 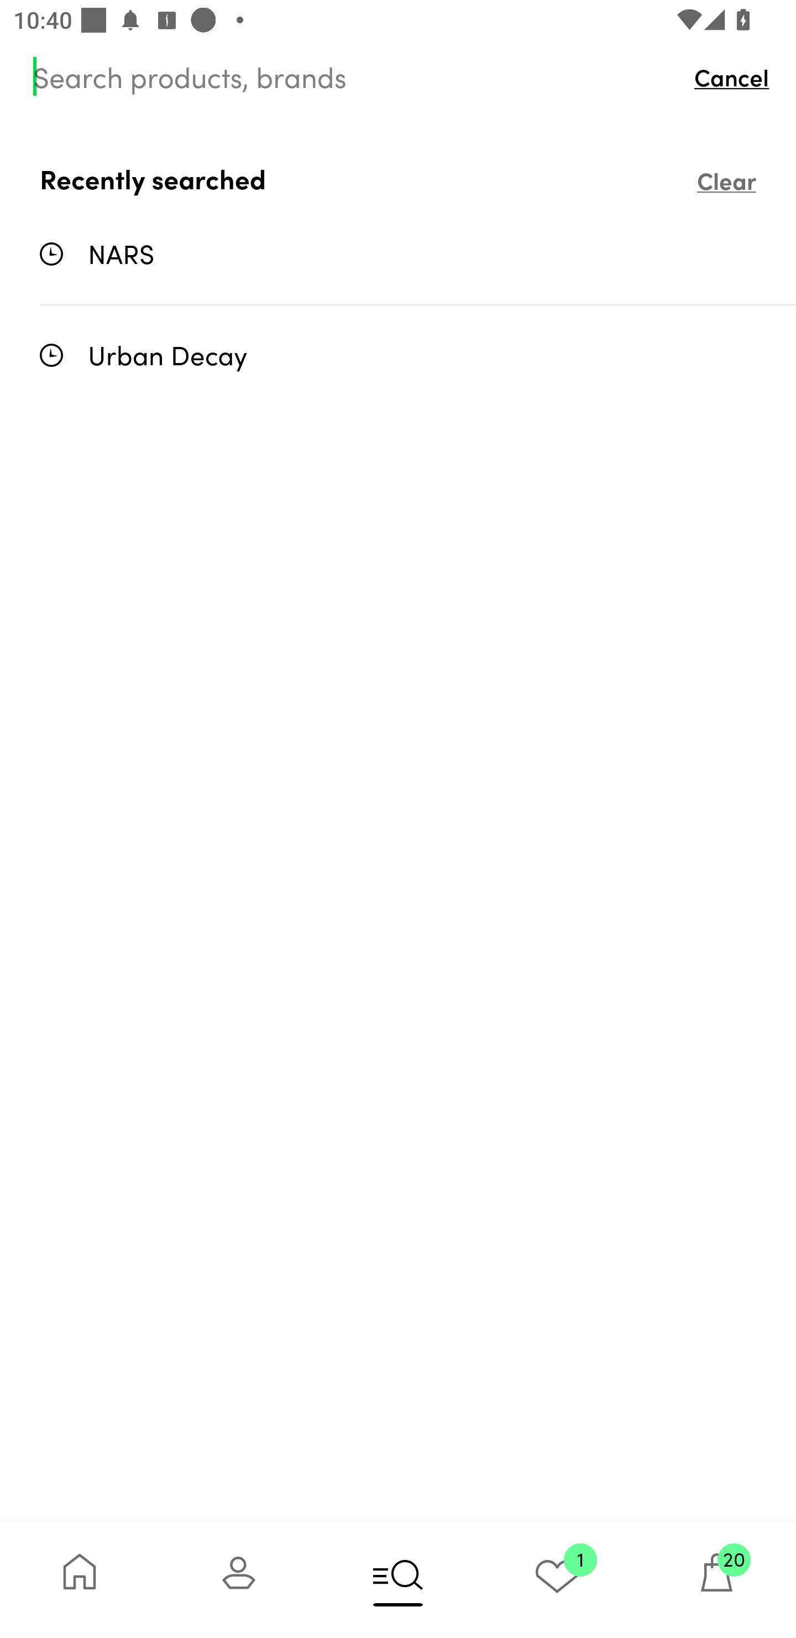 What do you see at coordinates (418, 354) in the screenshot?
I see `Urban Decay` at bounding box center [418, 354].